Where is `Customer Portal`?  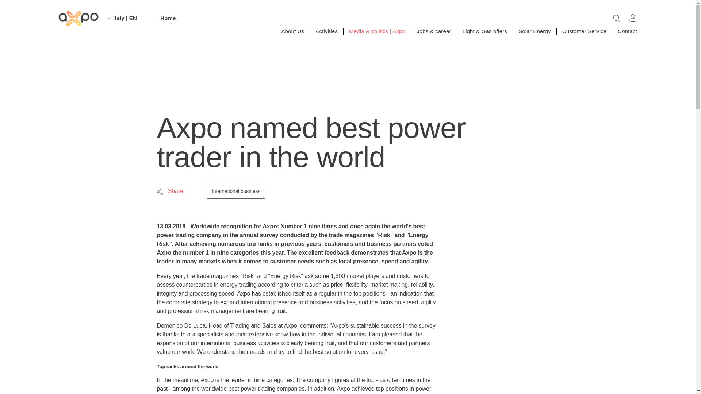 Customer Portal is located at coordinates (633, 18).